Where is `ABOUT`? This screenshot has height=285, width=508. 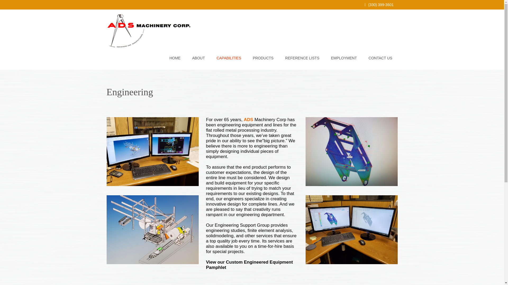
ABOUT is located at coordinates (198, 58).